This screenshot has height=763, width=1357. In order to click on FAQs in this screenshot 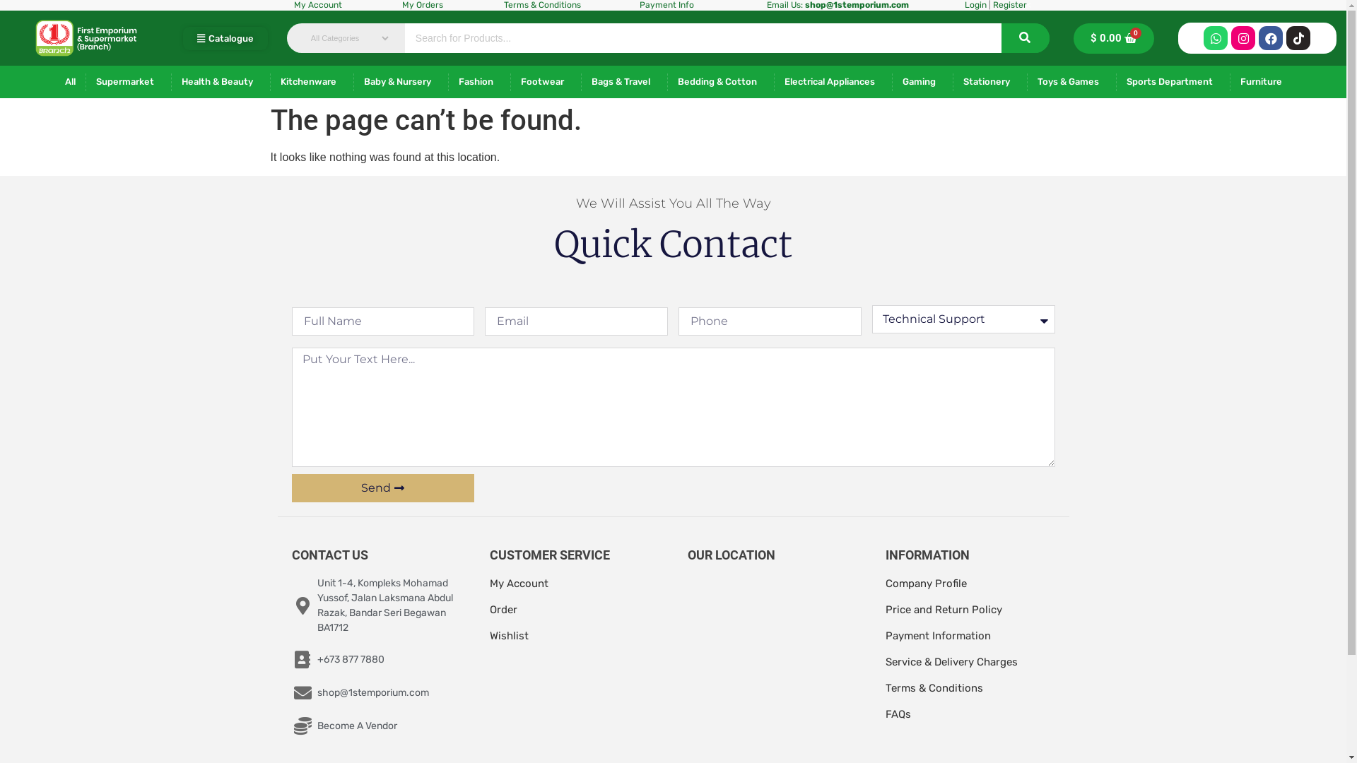, I will do `click(898, 714)`.